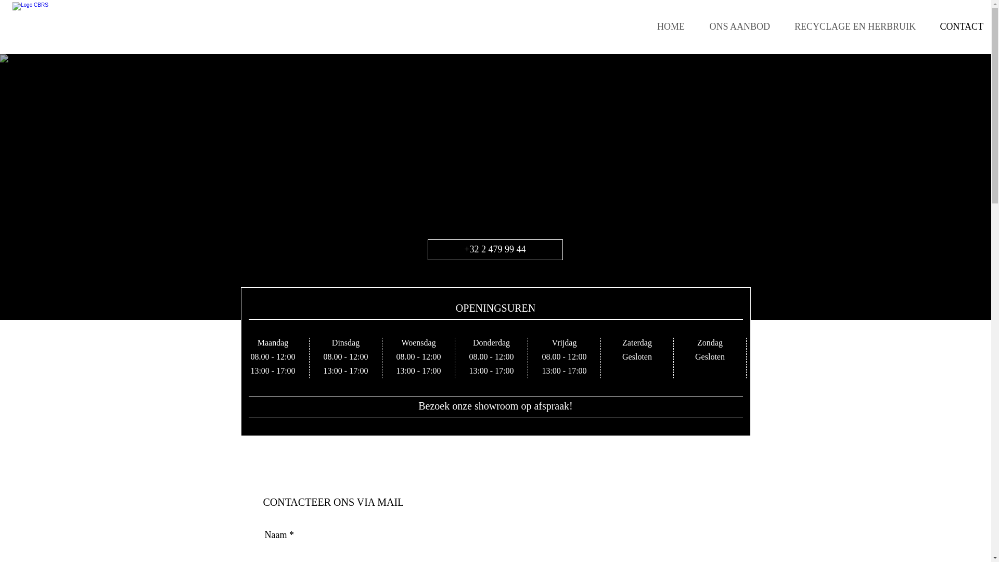 This screenshot has height=562, width=999. I want to click on ONS AANBOD, so click(735, 27).